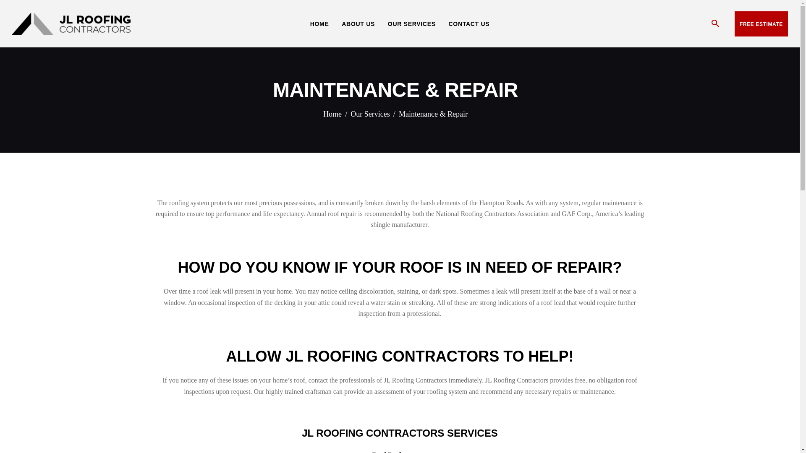 This screenshot has width=806, height=453. What do you see at coordinates (761, 24) in the screenshot?
I see `FREE ESTIMATE` at bounding box center [761, 24].